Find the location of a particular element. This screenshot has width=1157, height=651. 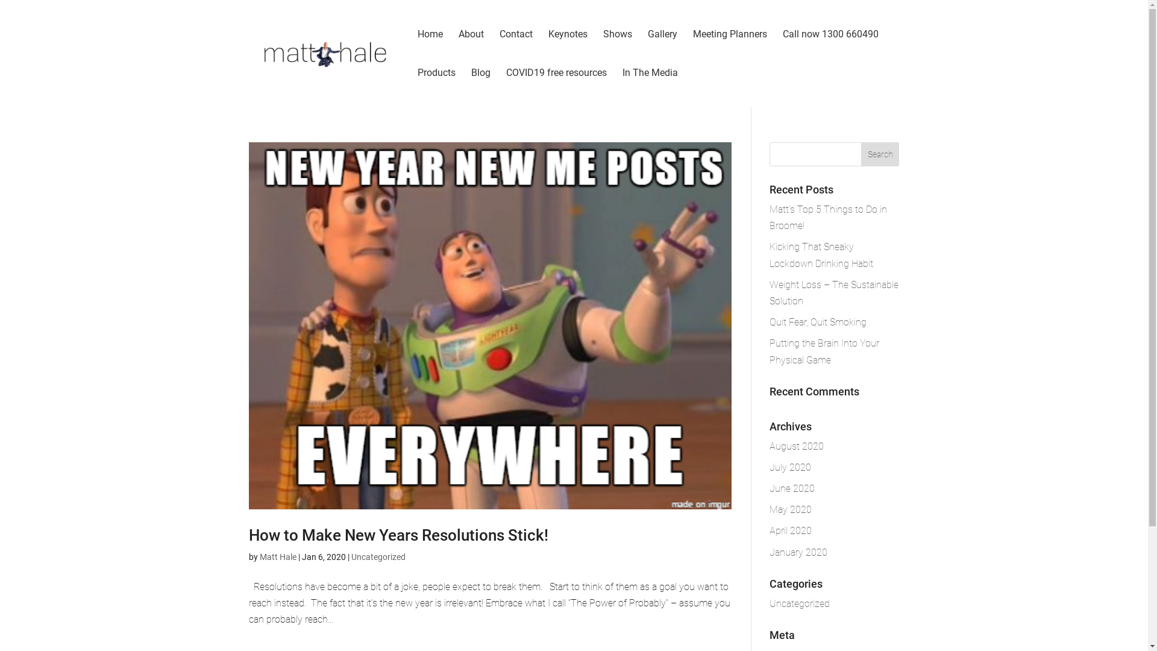

In The Media is located at coordinates (650, 88).